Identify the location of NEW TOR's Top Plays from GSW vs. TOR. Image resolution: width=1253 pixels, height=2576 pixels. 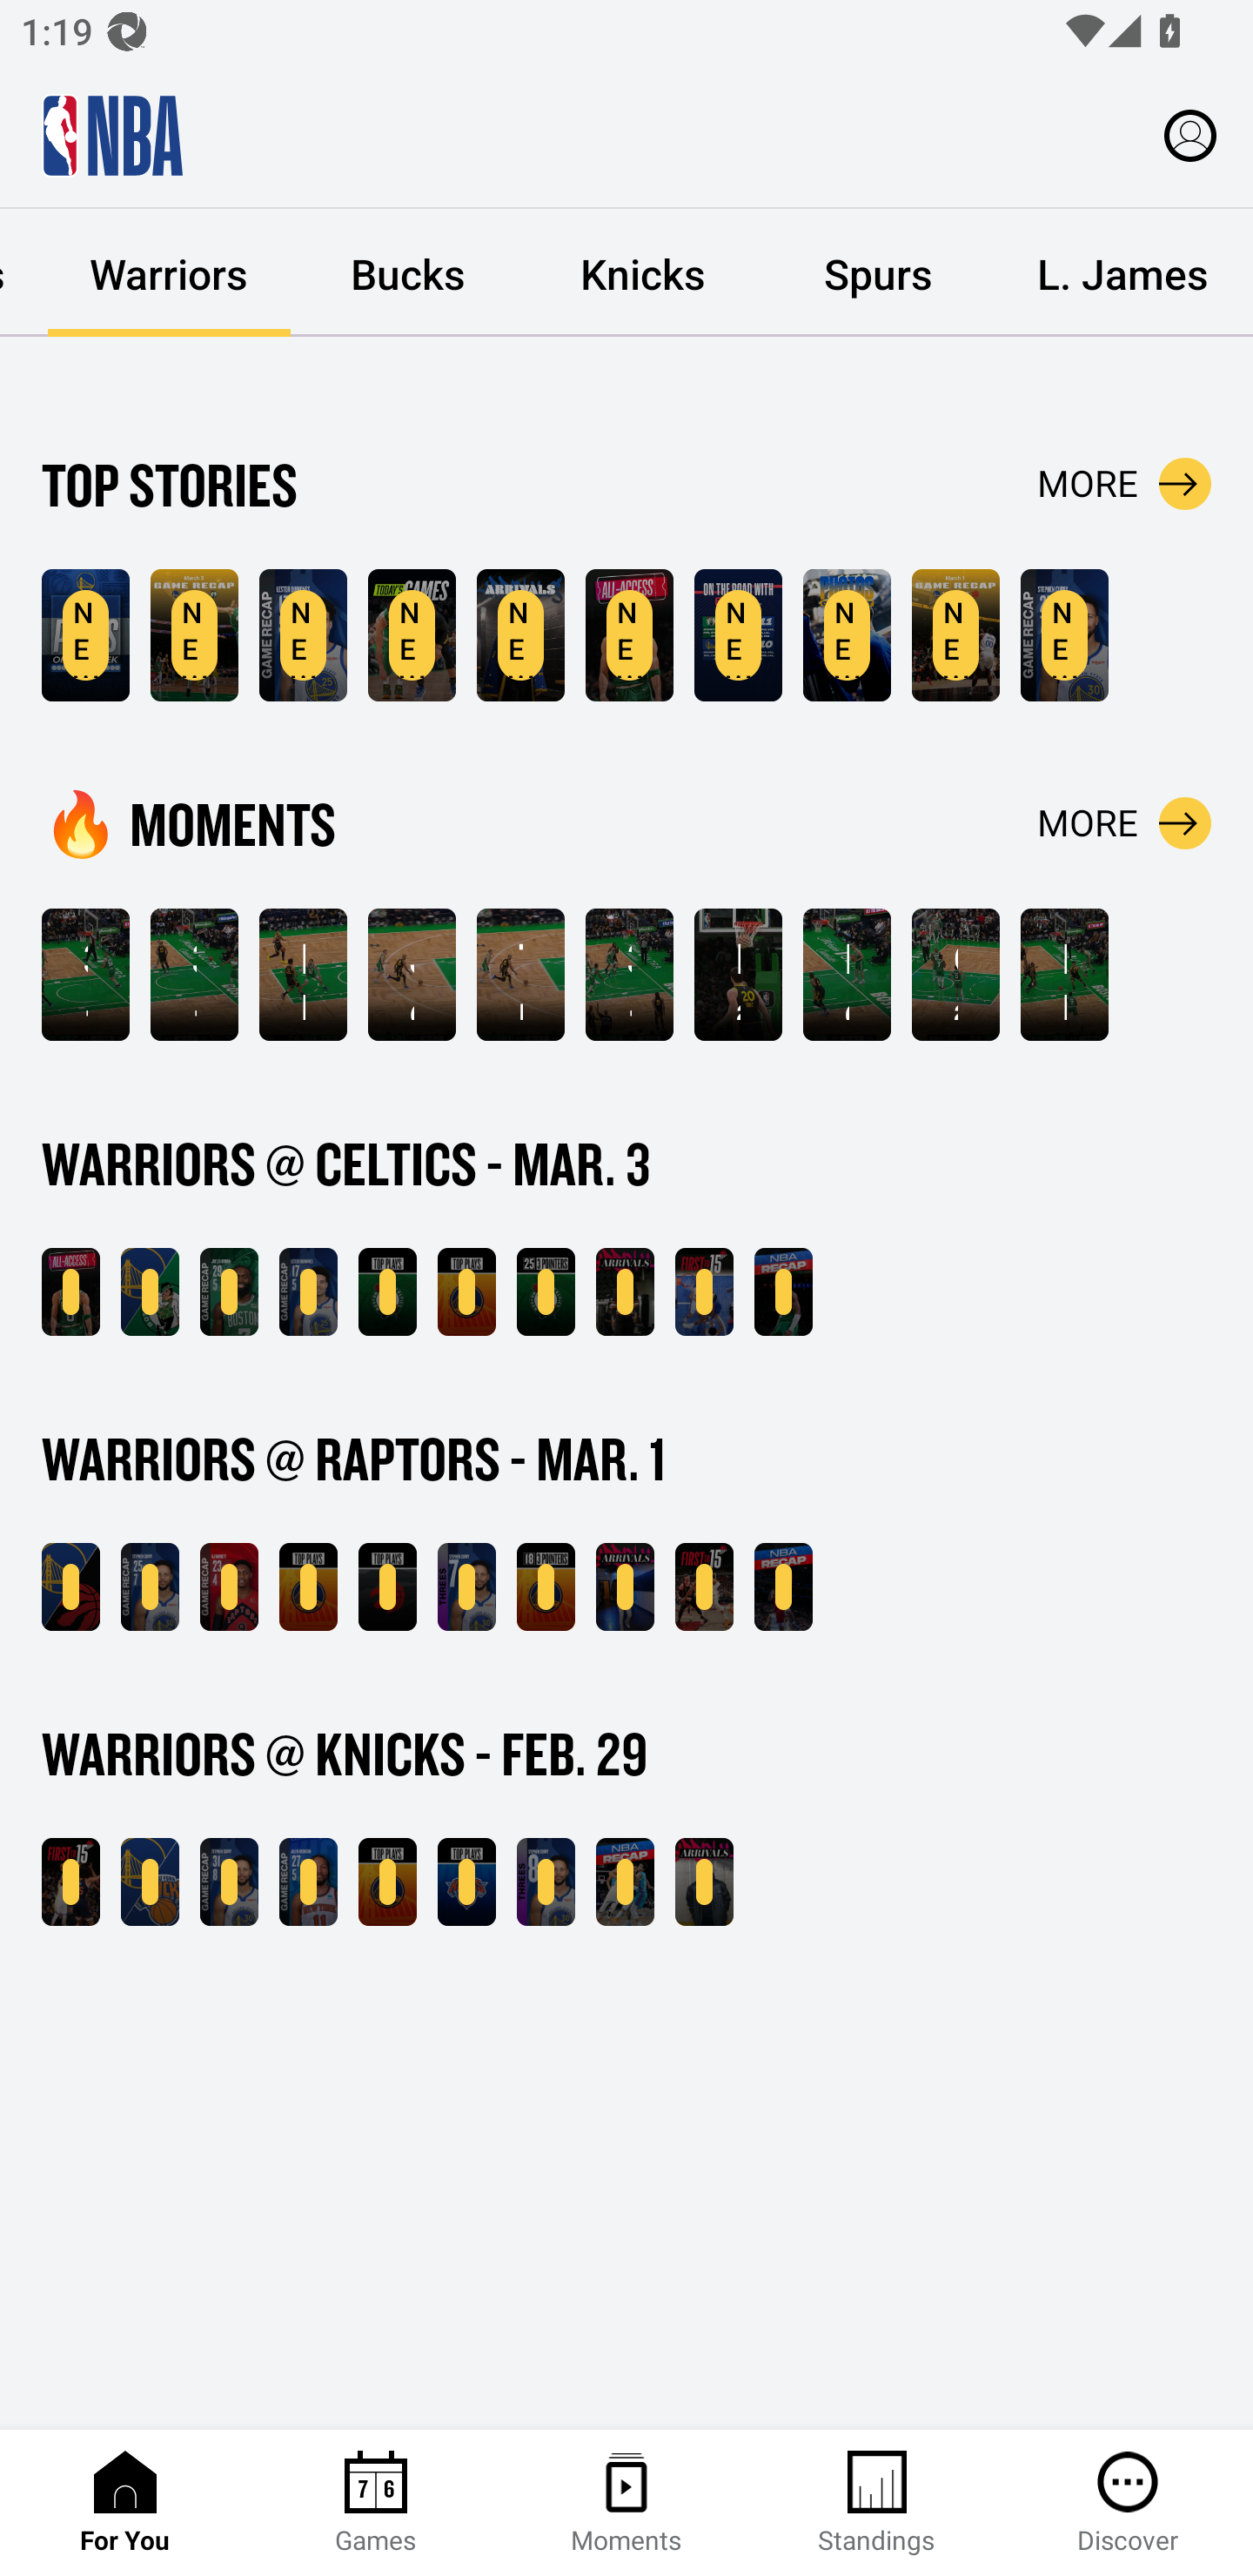
(387, 1587).